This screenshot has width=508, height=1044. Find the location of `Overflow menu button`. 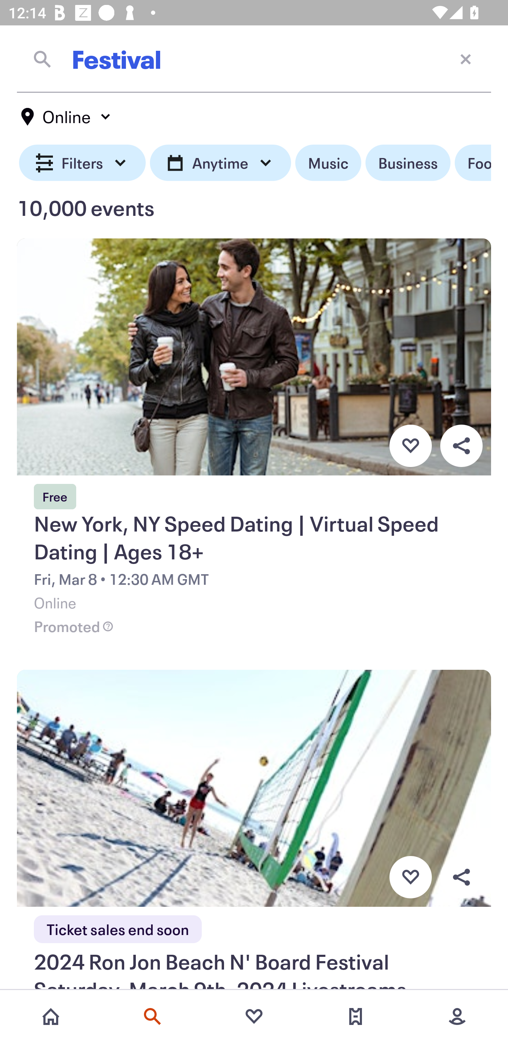

Overflow menu button is located at coordinates (461, 445).